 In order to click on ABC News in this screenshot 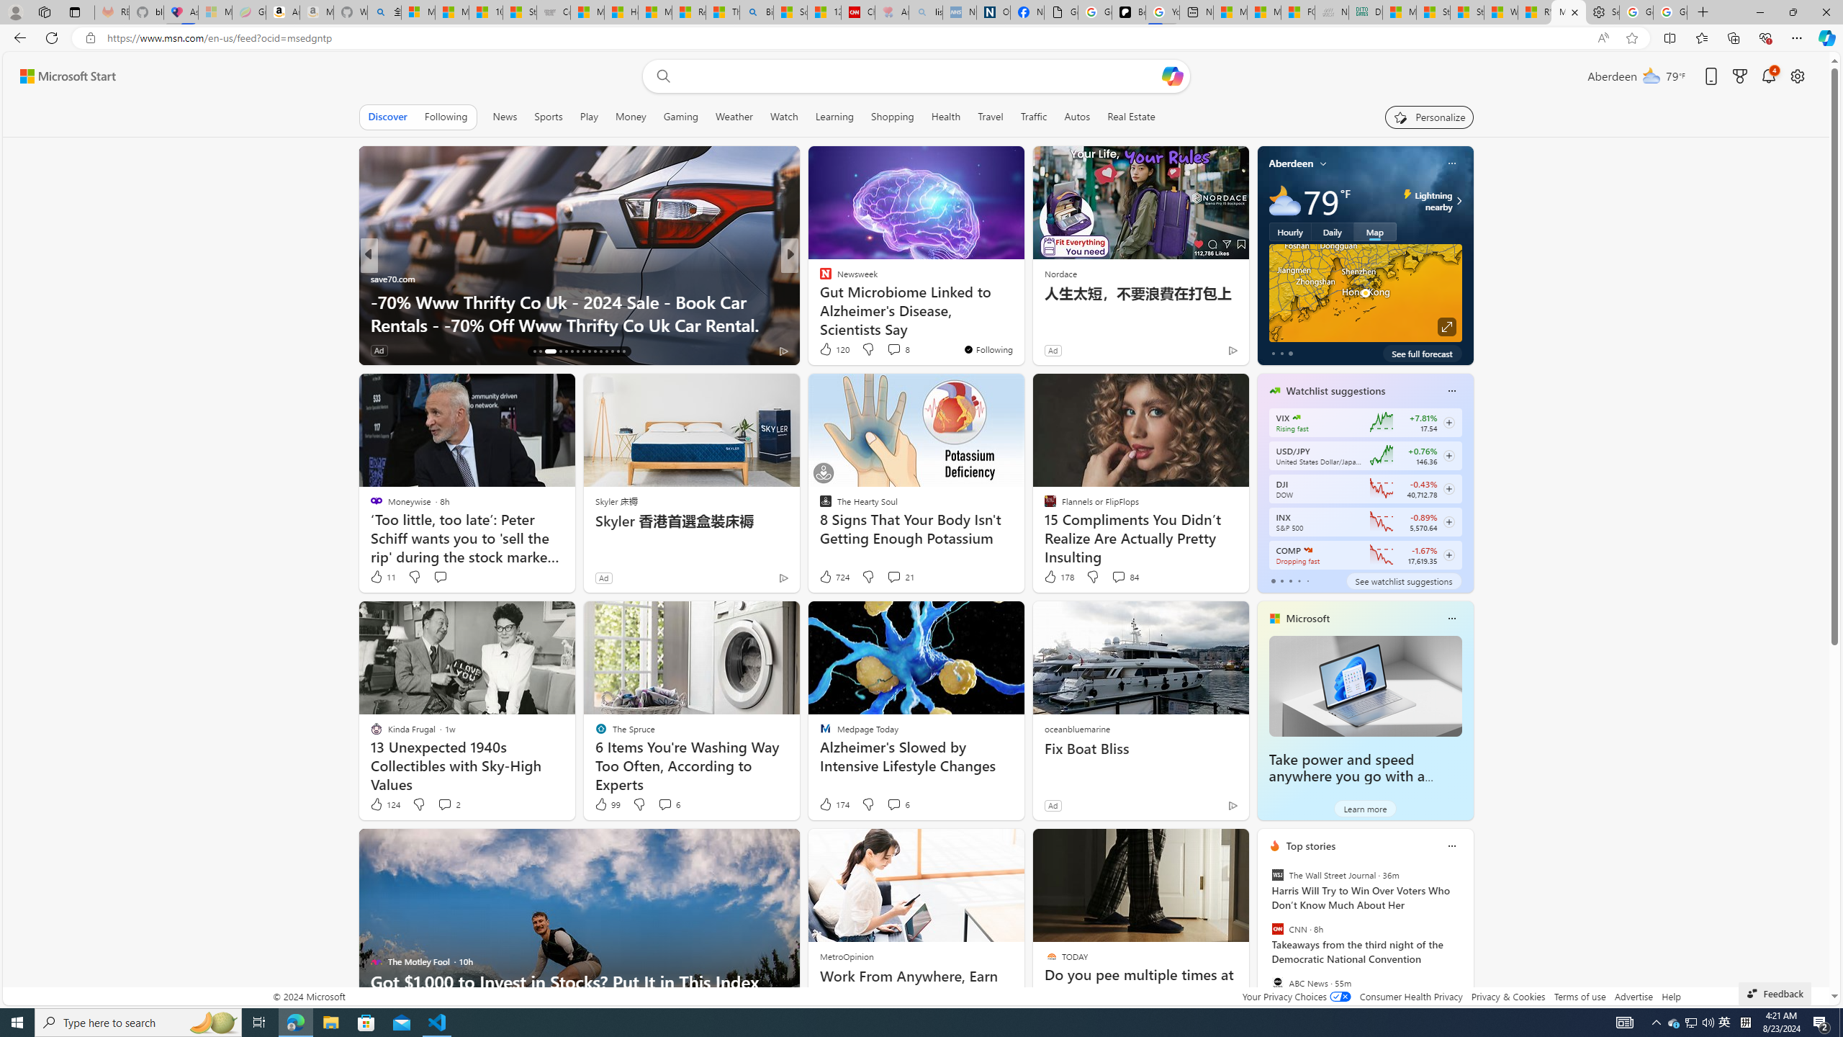, I will do `click(1277, 982)`.